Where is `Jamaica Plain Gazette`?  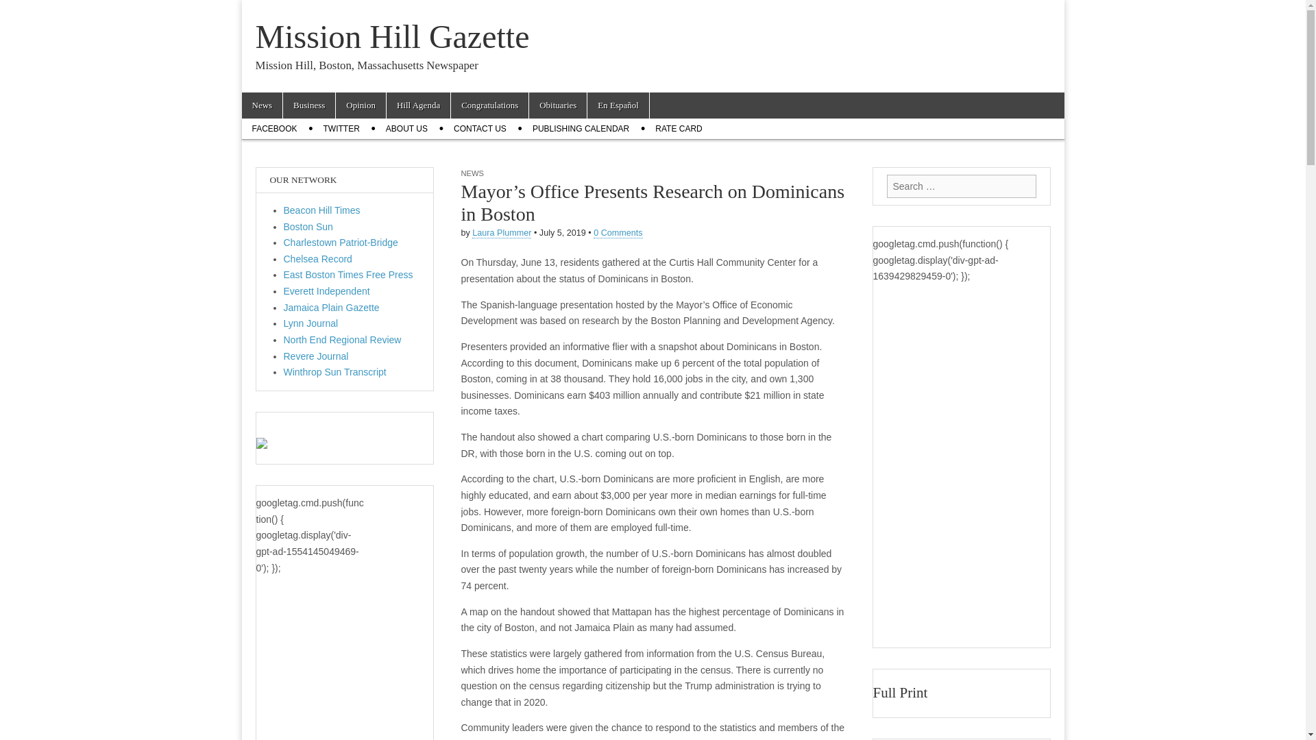 Jamaica Plain Gazette is located at coordinates (332, 307).